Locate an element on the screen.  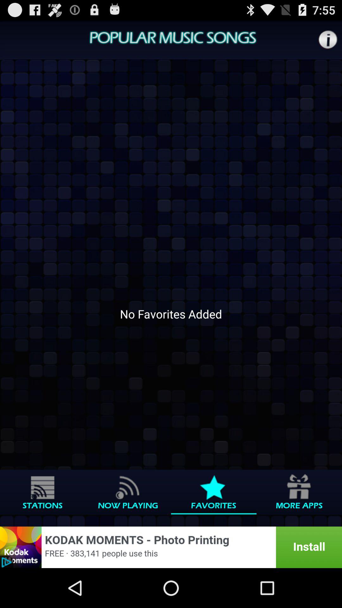
advertisement is located at coordinates (171, 547).